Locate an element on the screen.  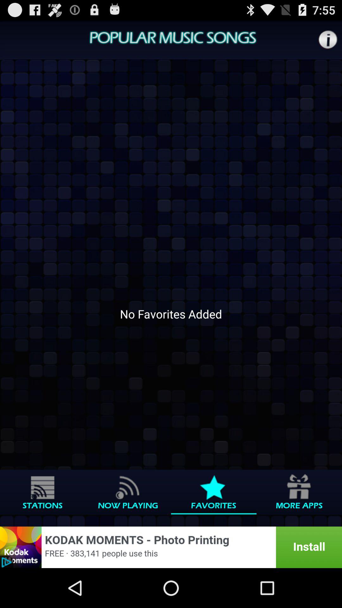
advertisement is located at coordinates (171, 547).